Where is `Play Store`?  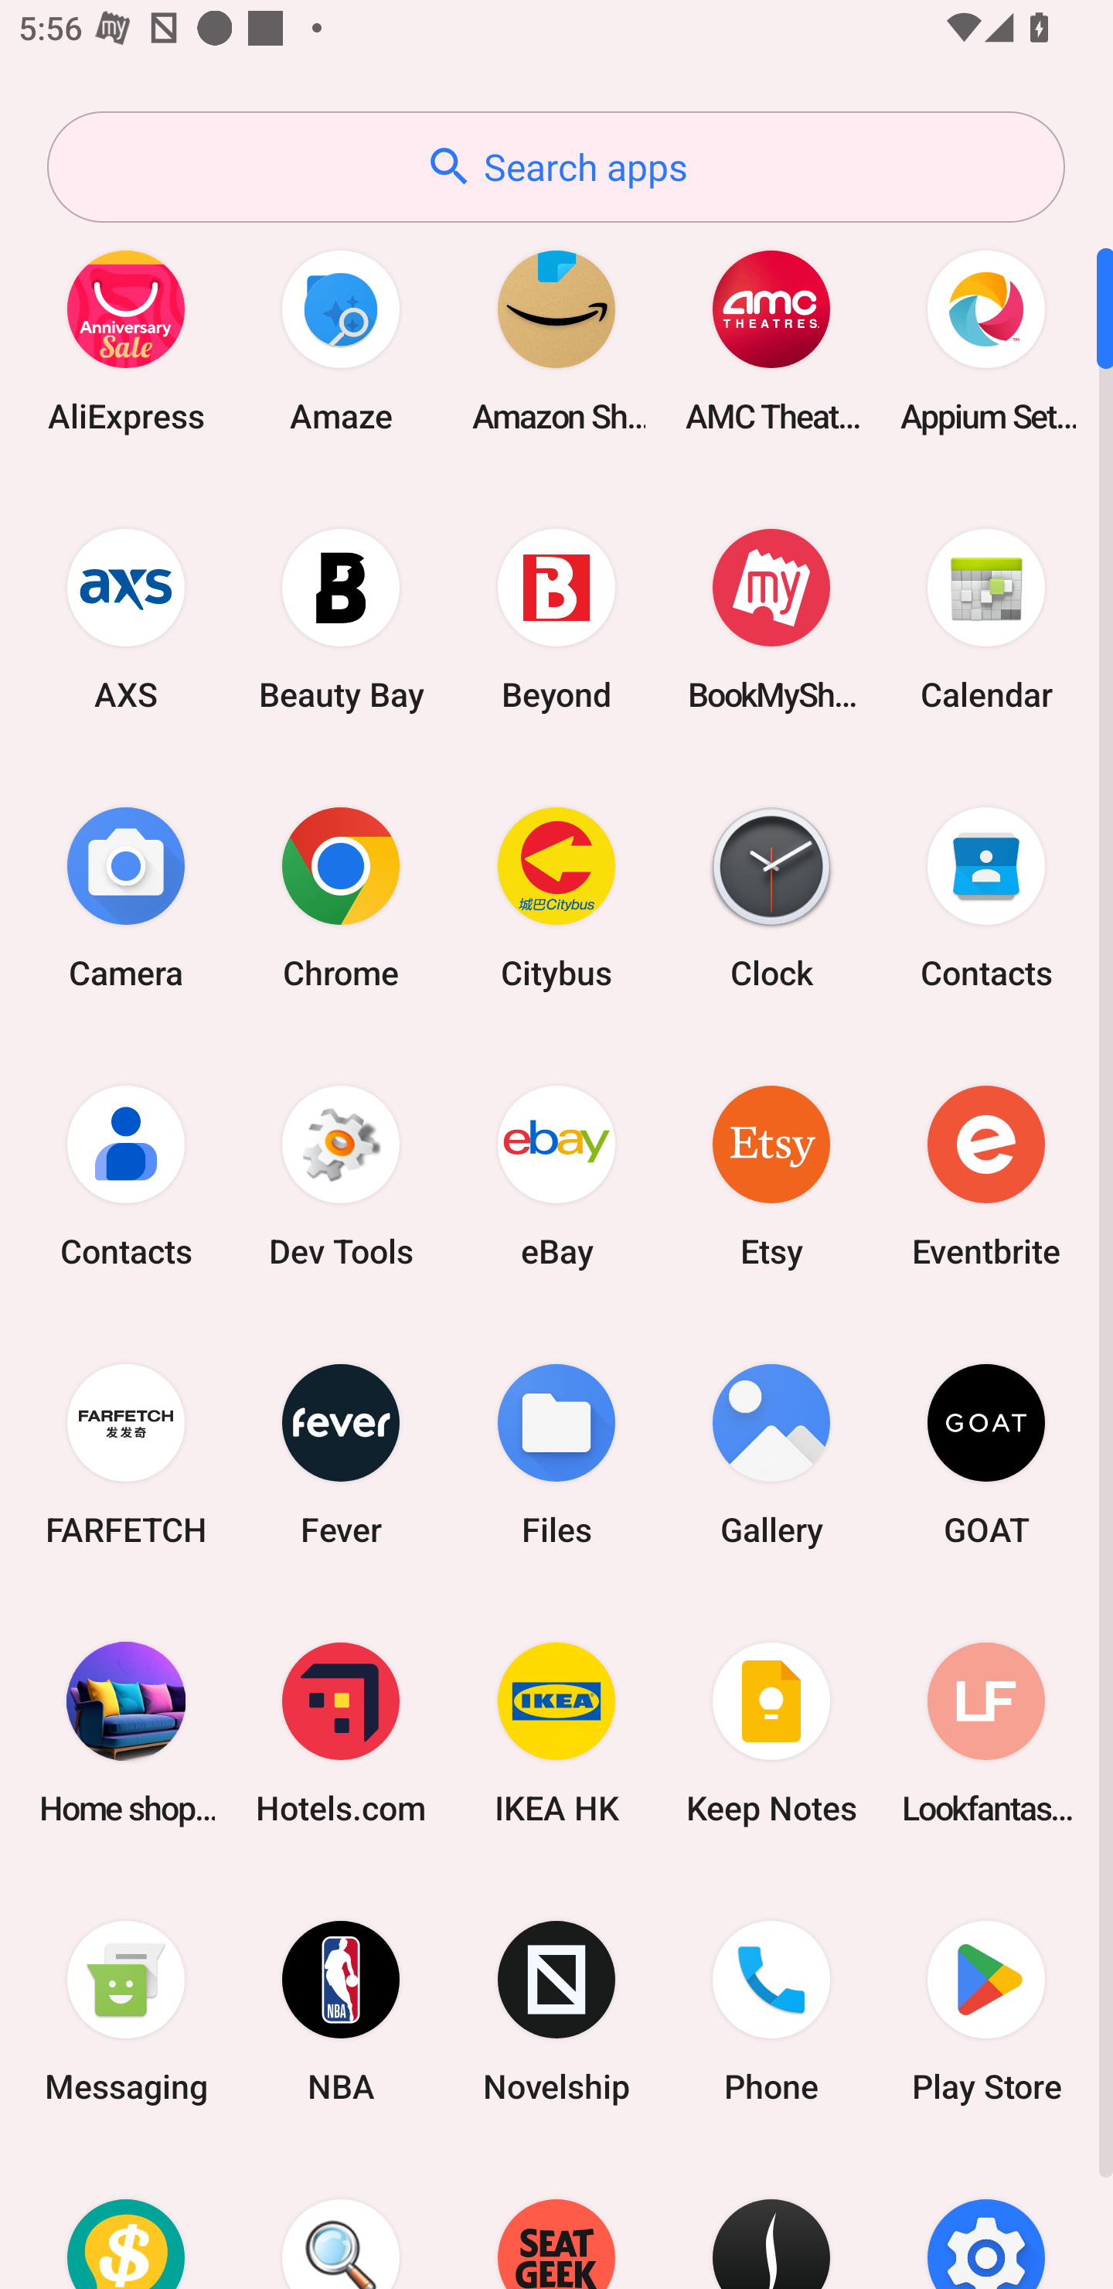 Play Store is located at coordinates (986, 2012).